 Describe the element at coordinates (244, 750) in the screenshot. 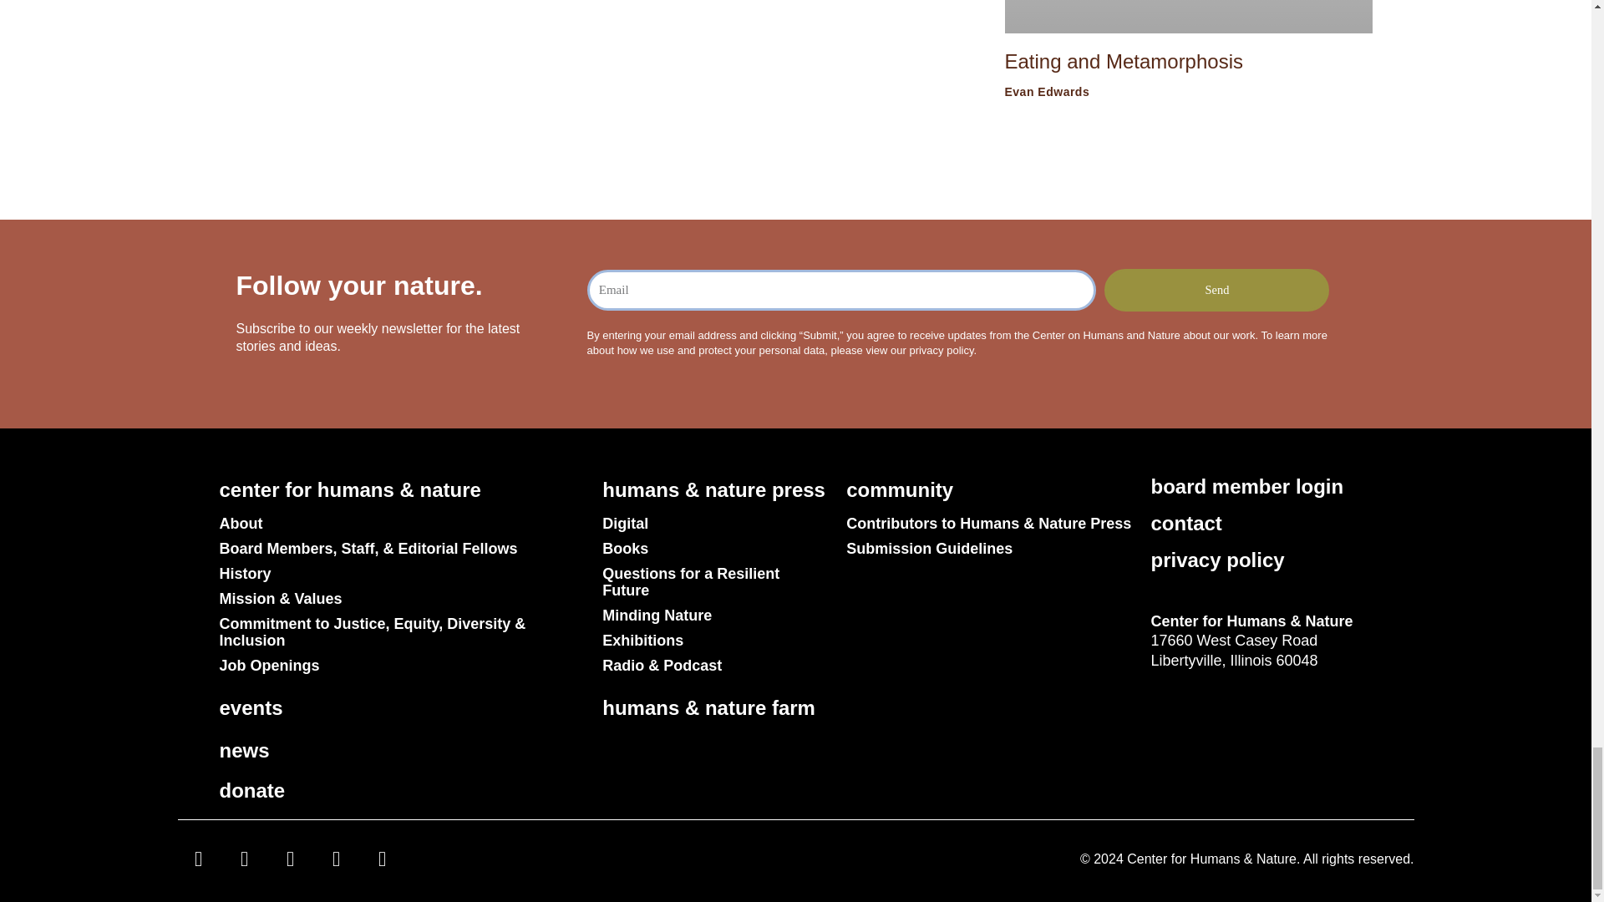

I see `news` at that location.